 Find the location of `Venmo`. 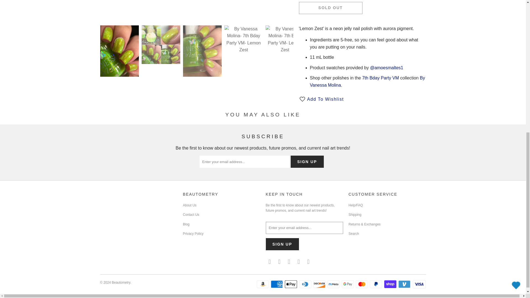

Venmo is located at coordinates (405, 284).